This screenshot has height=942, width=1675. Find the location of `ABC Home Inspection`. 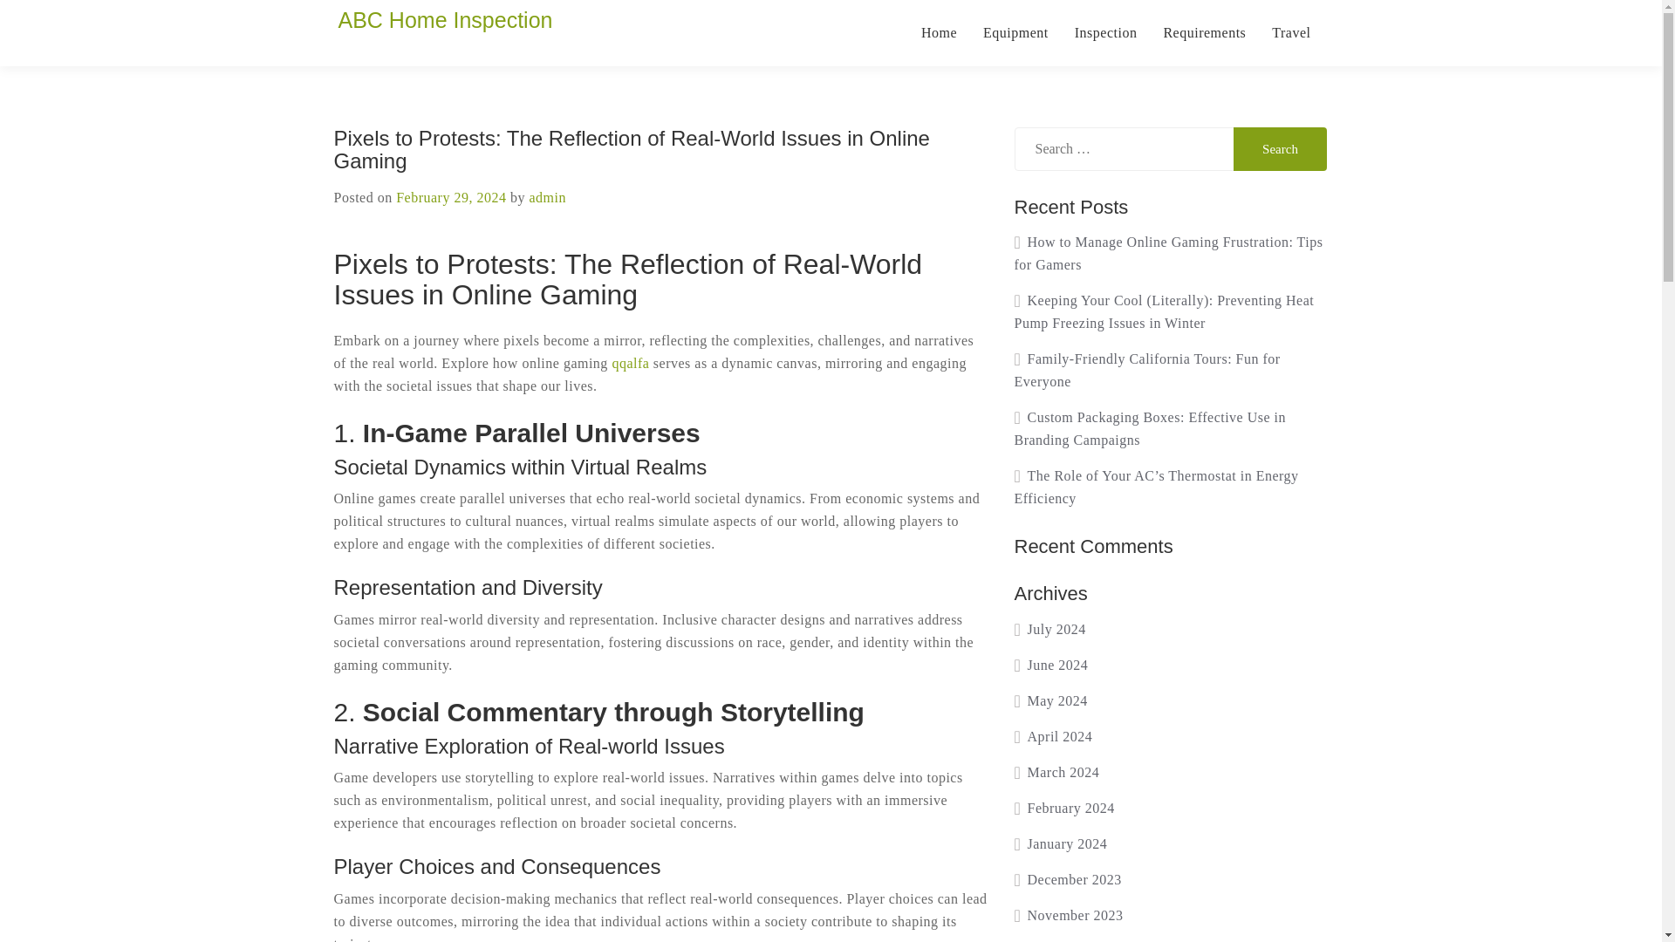

ABC Home Inspection is located at coordinates (445, 19).